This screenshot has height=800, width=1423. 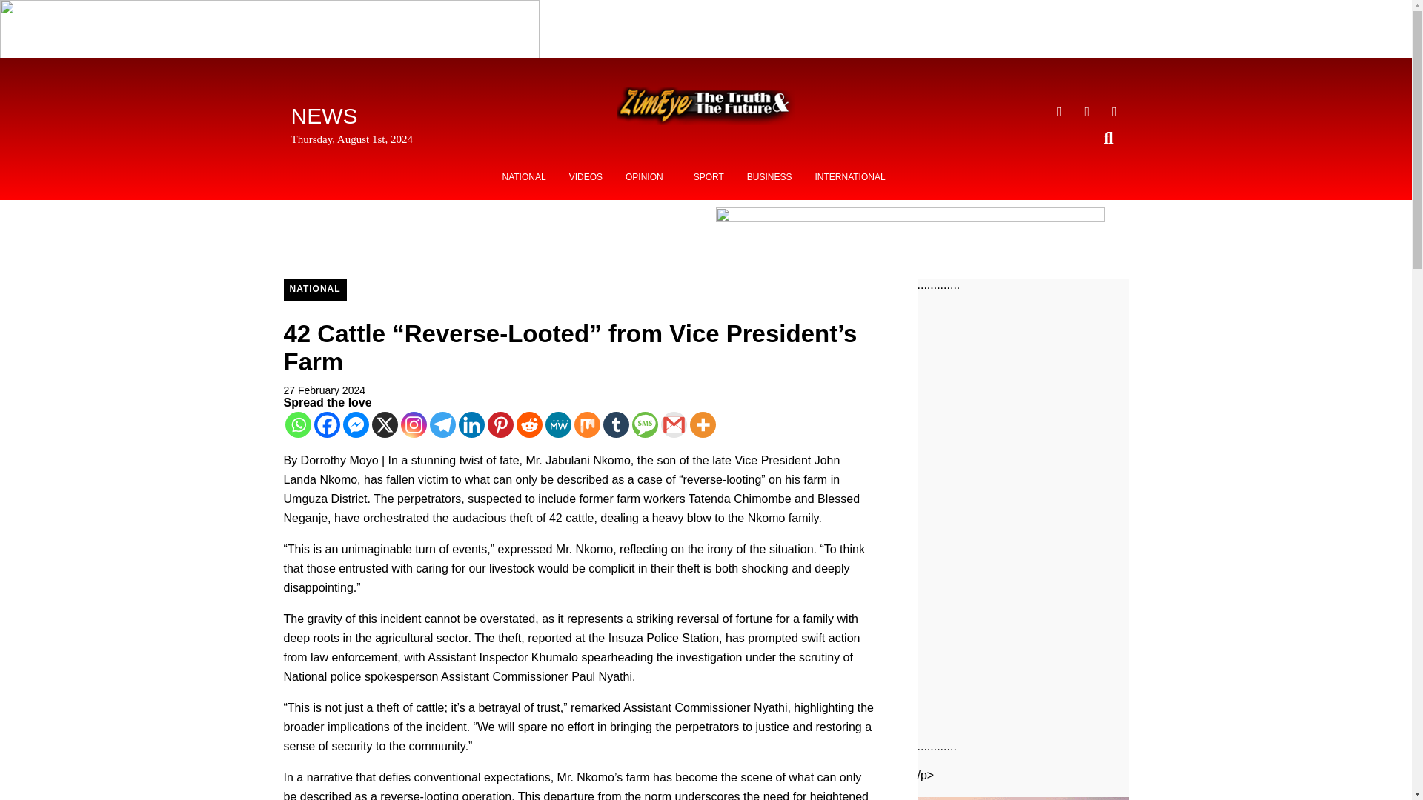 What do you see at coordinates (297, 424) in the screenshot?
I see `Whatsapp` at bounding box center [297, 424].